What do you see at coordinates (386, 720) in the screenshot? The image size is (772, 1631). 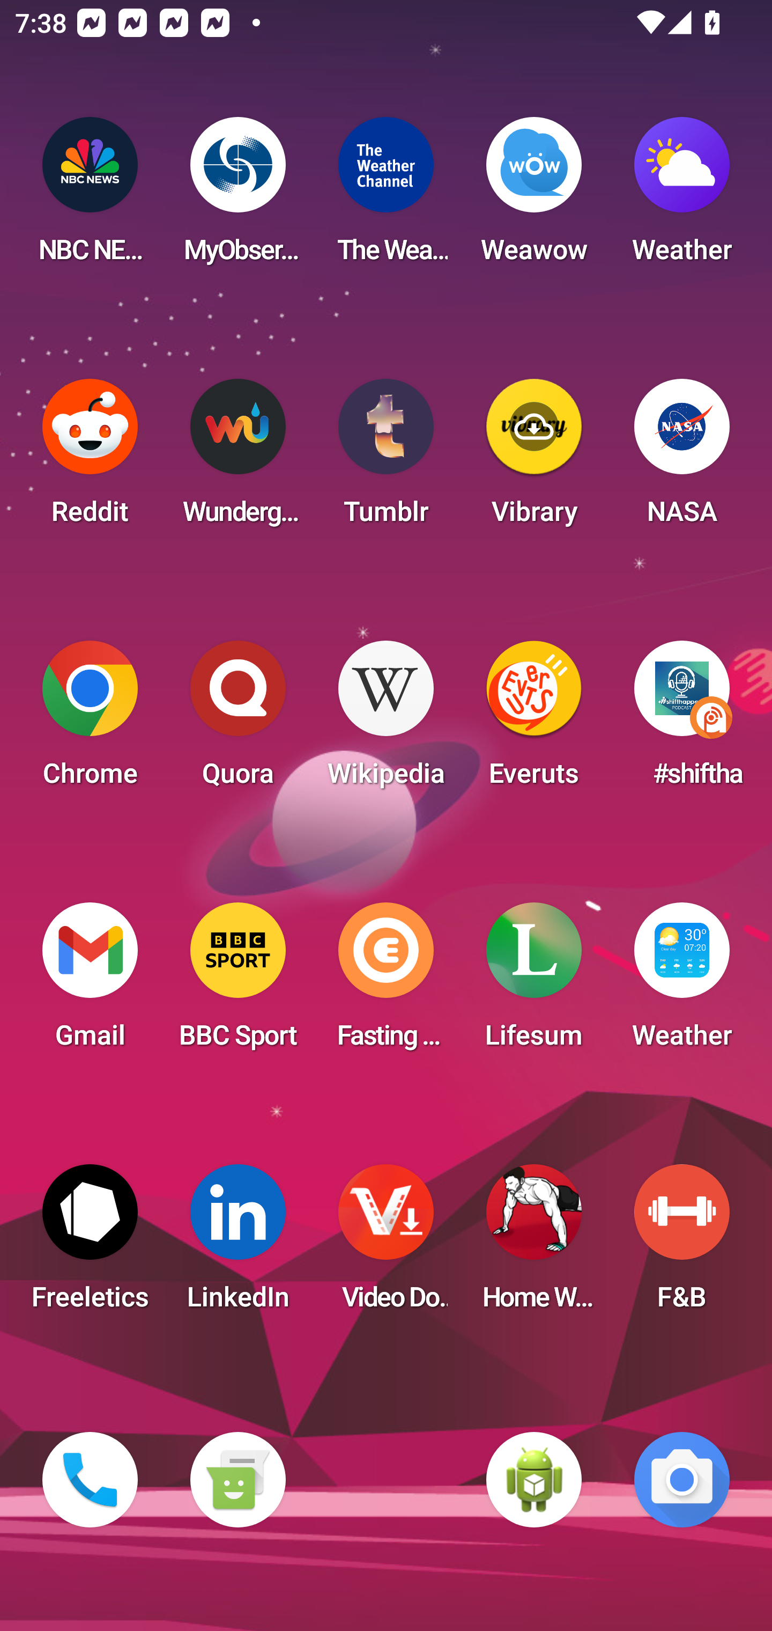 I see `Wikipedia` at bounding box center [386, 720].